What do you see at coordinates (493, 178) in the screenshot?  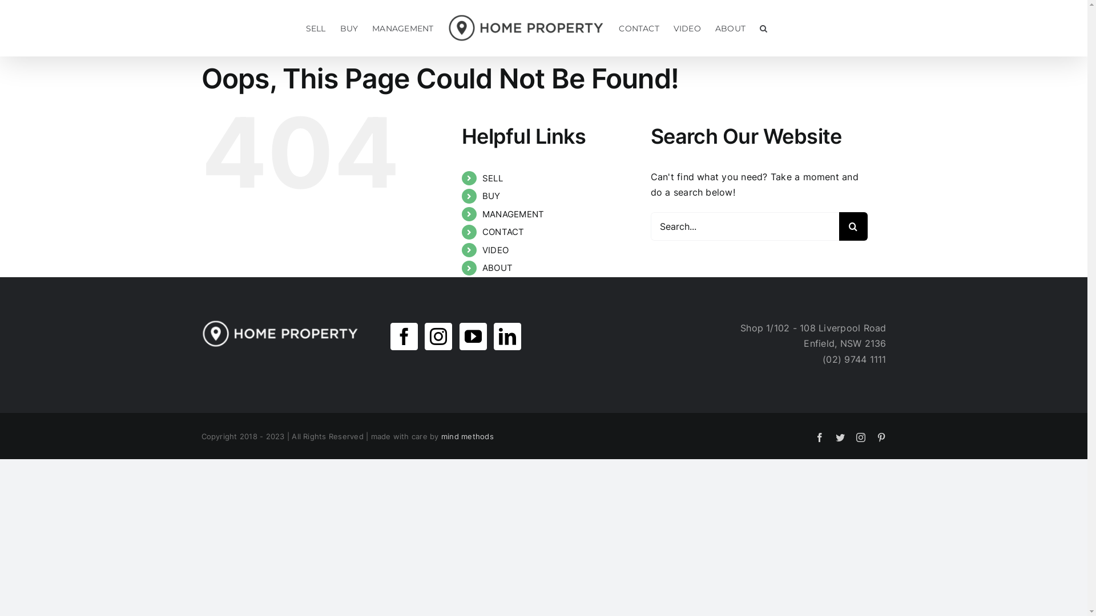 I see `SELL` at bounding box center [493, 178].